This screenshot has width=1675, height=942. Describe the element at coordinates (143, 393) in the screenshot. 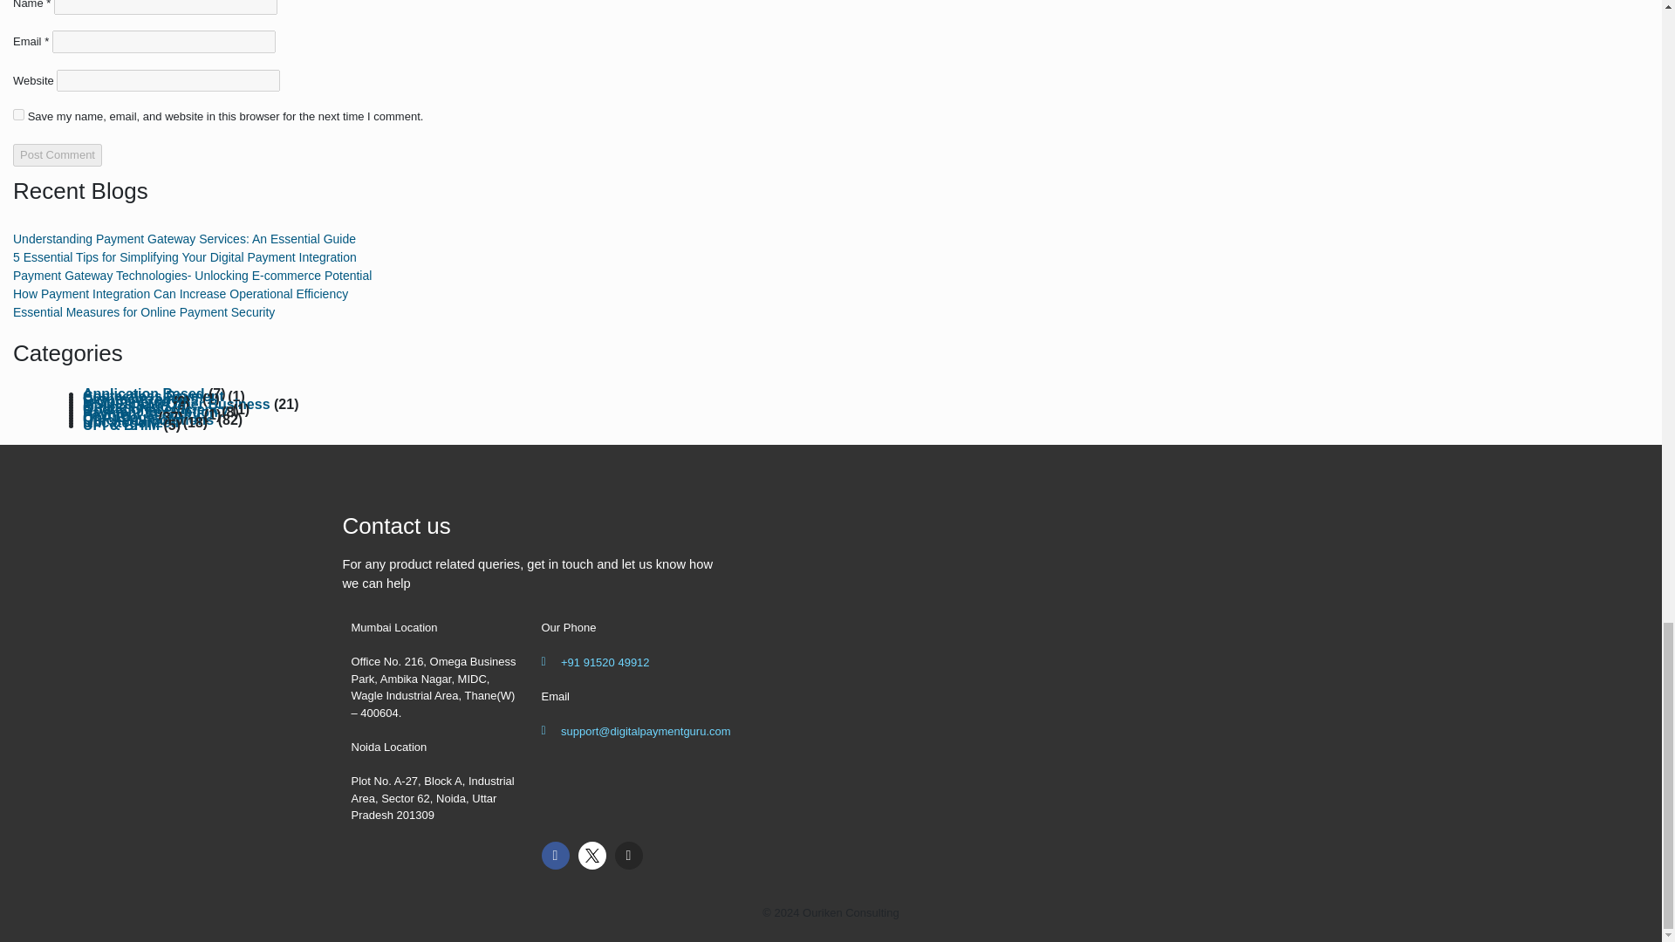

I see `Application Based` at that location.